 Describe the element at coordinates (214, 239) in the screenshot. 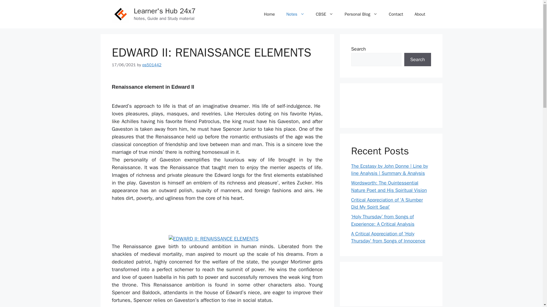

I see `EDWARD II: RENAISSANCE ELEMENTS` at that location.